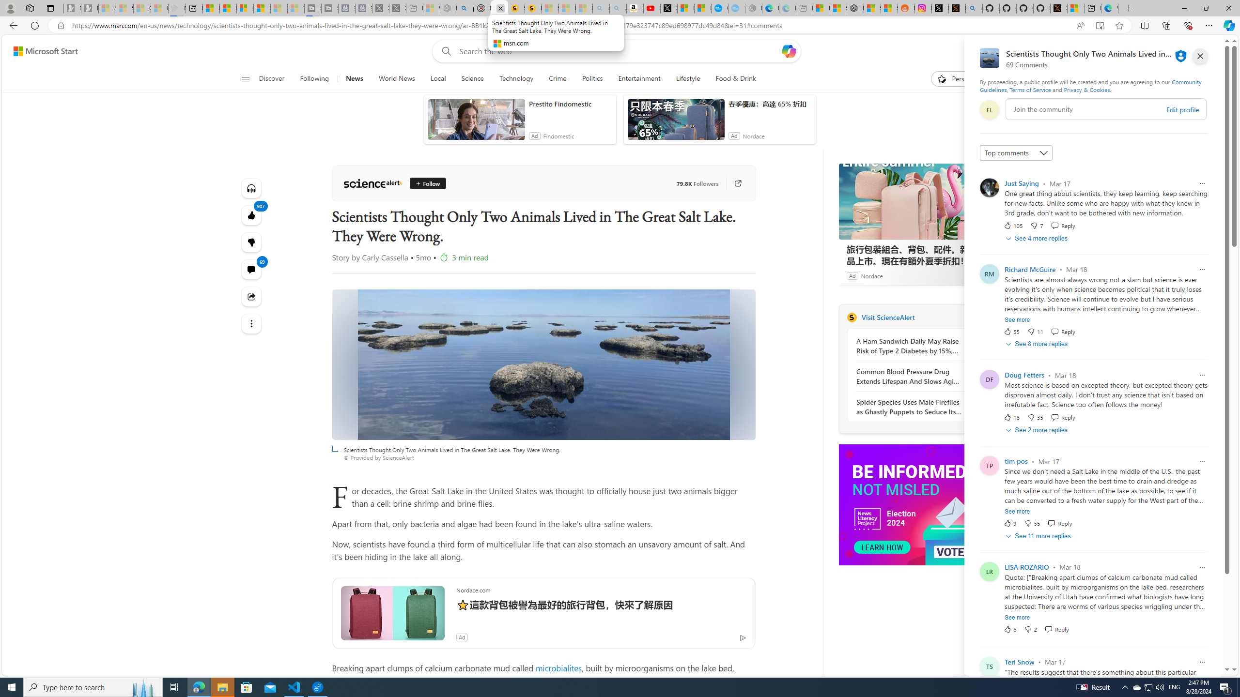  Describe the element at coordinates (1017, 618) in the screenshot. I see `See more` at that location.